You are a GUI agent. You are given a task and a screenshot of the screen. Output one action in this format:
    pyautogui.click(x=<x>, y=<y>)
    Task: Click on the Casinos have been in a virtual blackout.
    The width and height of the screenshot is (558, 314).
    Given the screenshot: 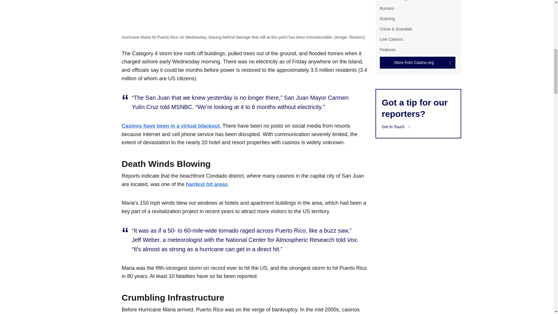 What is the action you would take?
    pyautogui.click(x=171, y=126)
    